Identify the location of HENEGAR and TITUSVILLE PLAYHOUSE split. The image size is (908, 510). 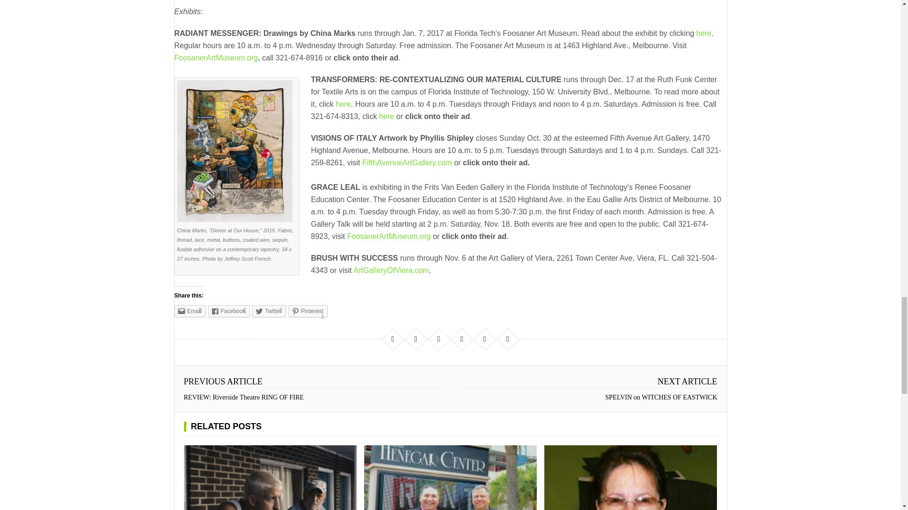
(450, 477).